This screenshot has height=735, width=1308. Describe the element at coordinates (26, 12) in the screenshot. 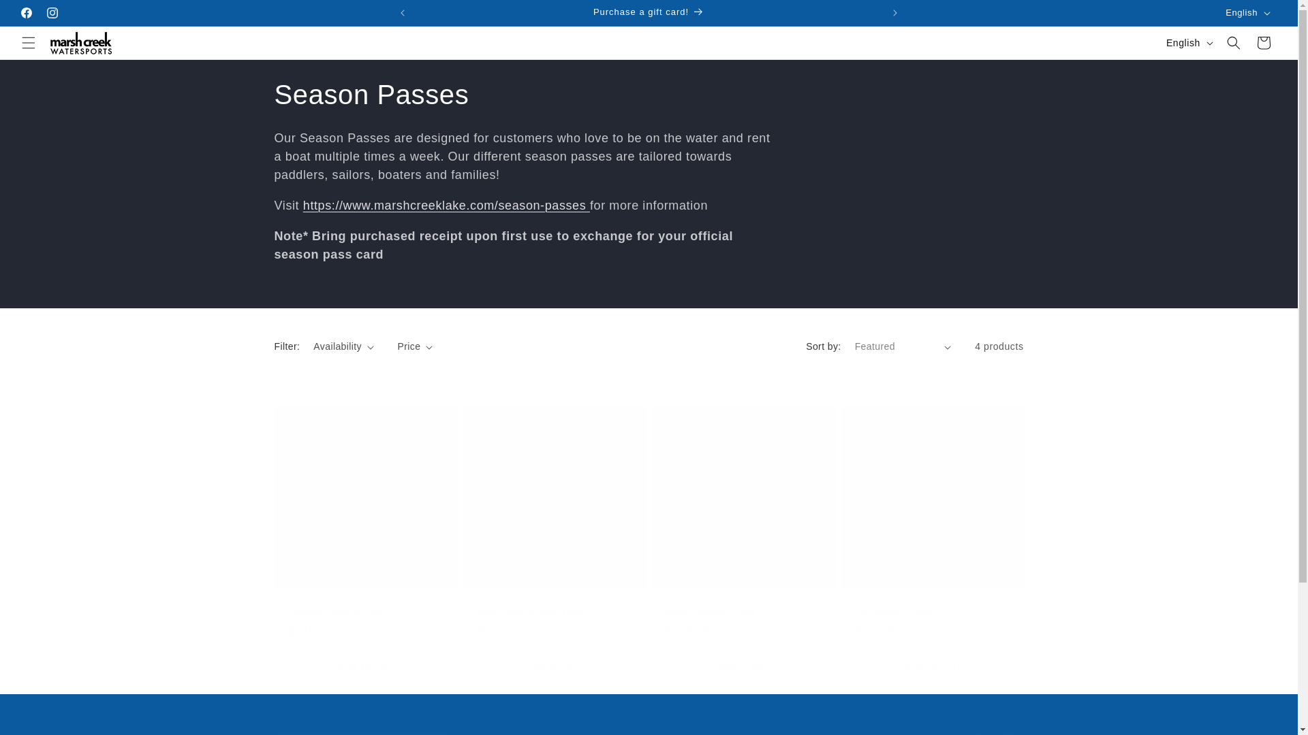

I see `Cart` at that location.